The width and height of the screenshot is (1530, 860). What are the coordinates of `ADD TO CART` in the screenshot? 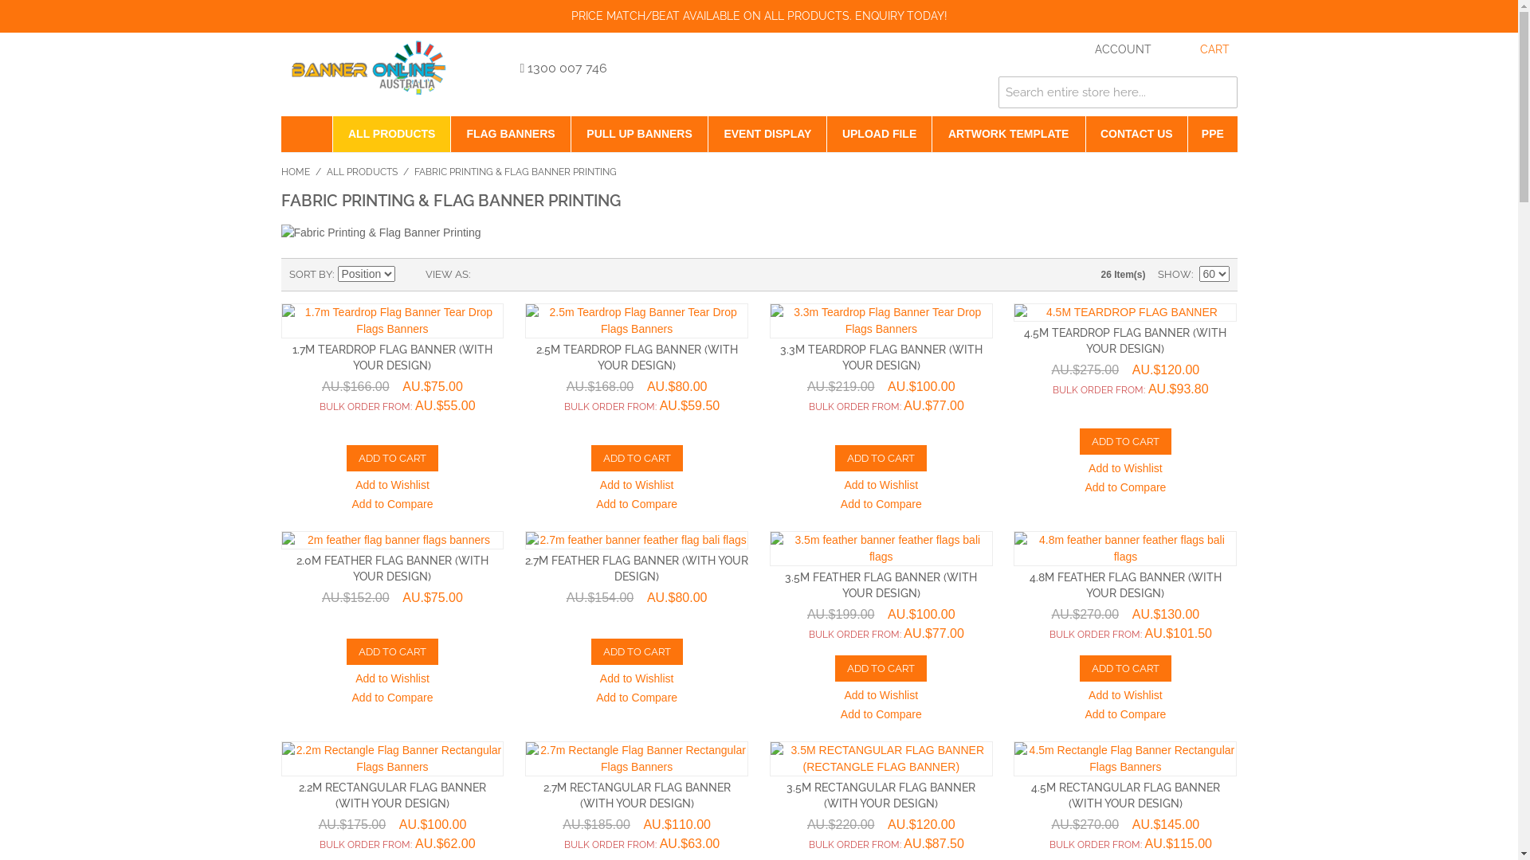 It's located at (637, 651).